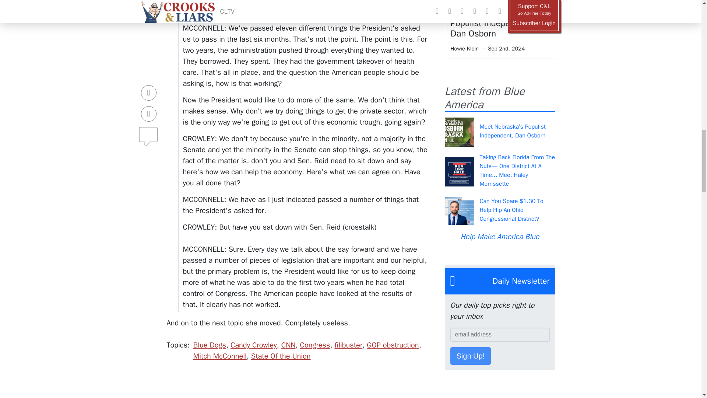 The image size is (707, 398). I want to click on Mitch McConnell, so click(220, 356).